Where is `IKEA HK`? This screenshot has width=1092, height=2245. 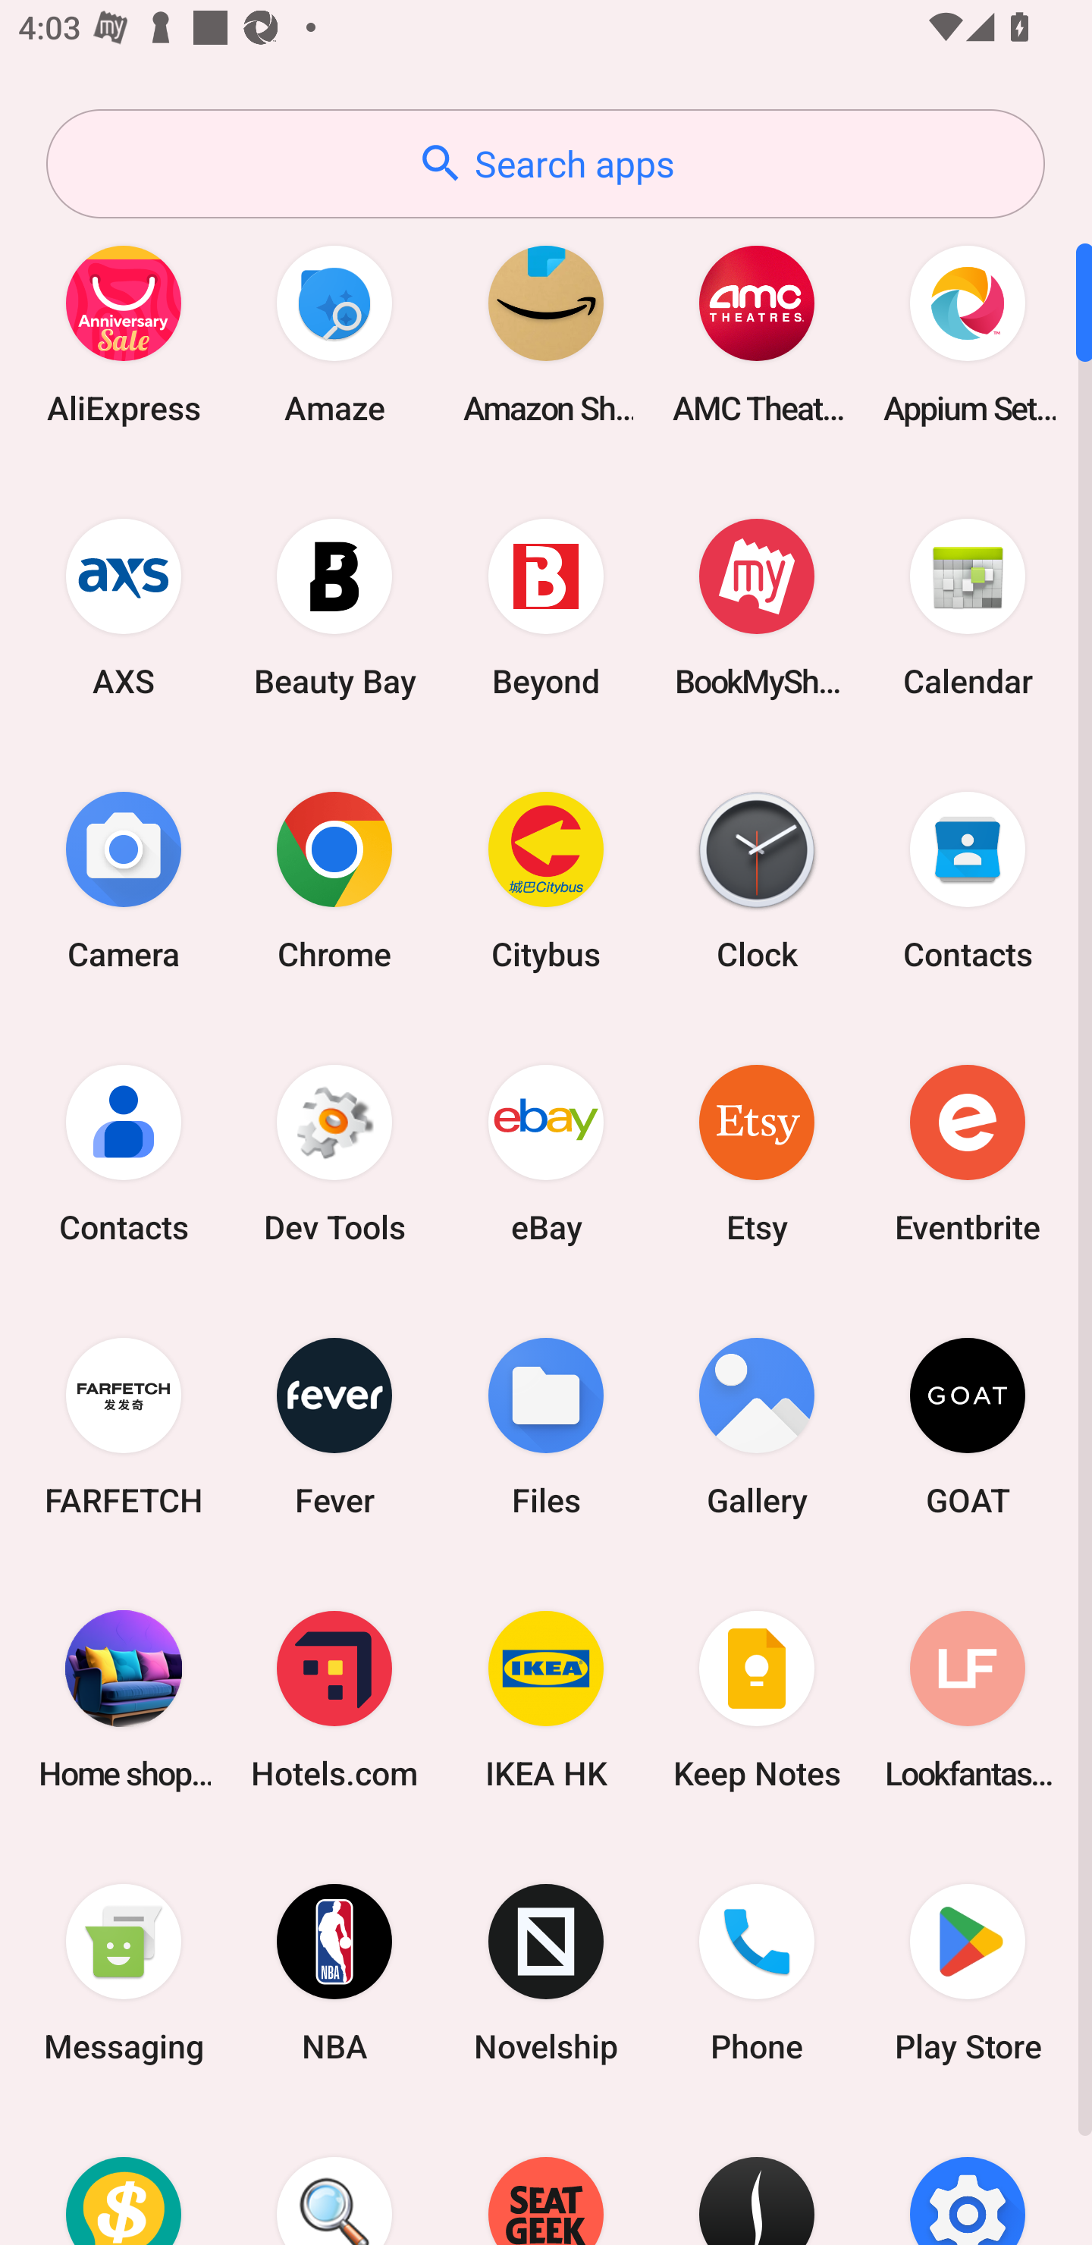 IKEA HK is located at coordinates (546, 1699).